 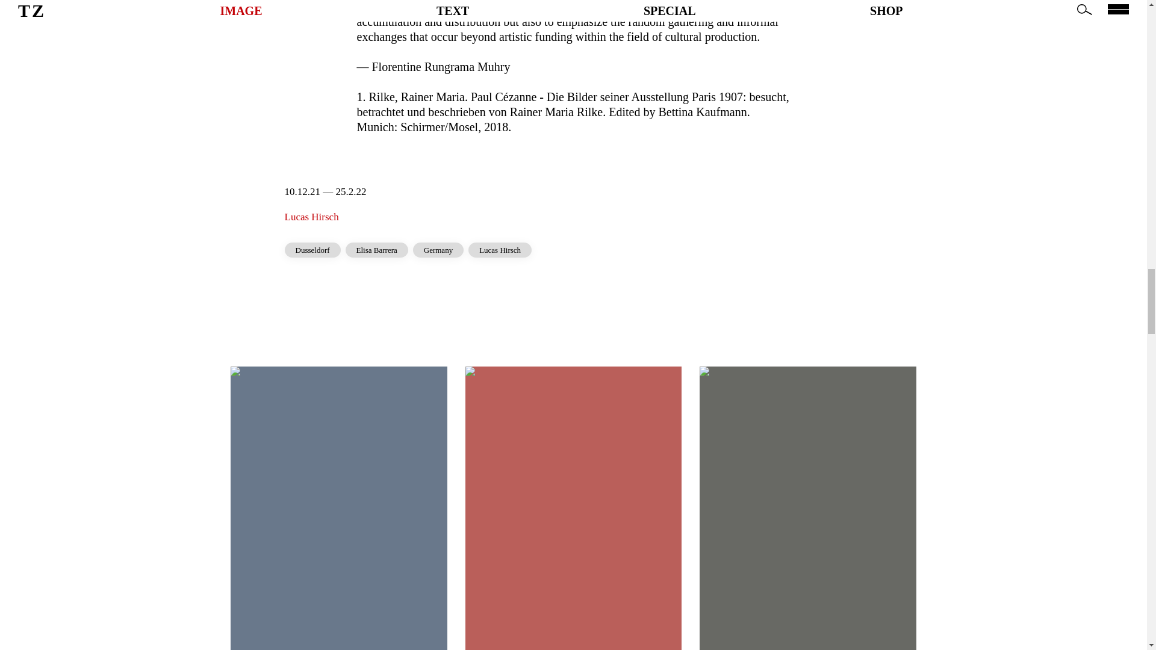 I want to click on Elisa Barrera, so click(x=377, y=249).